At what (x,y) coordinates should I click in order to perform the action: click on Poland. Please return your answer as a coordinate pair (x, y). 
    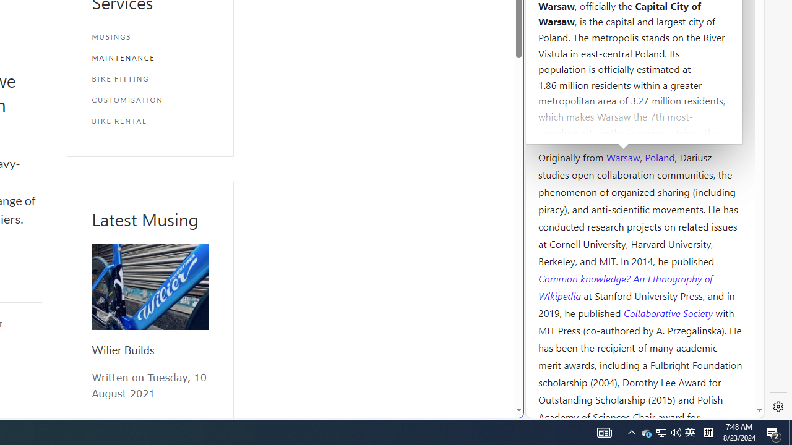
    Looking at the image, I should click on (660, 156).